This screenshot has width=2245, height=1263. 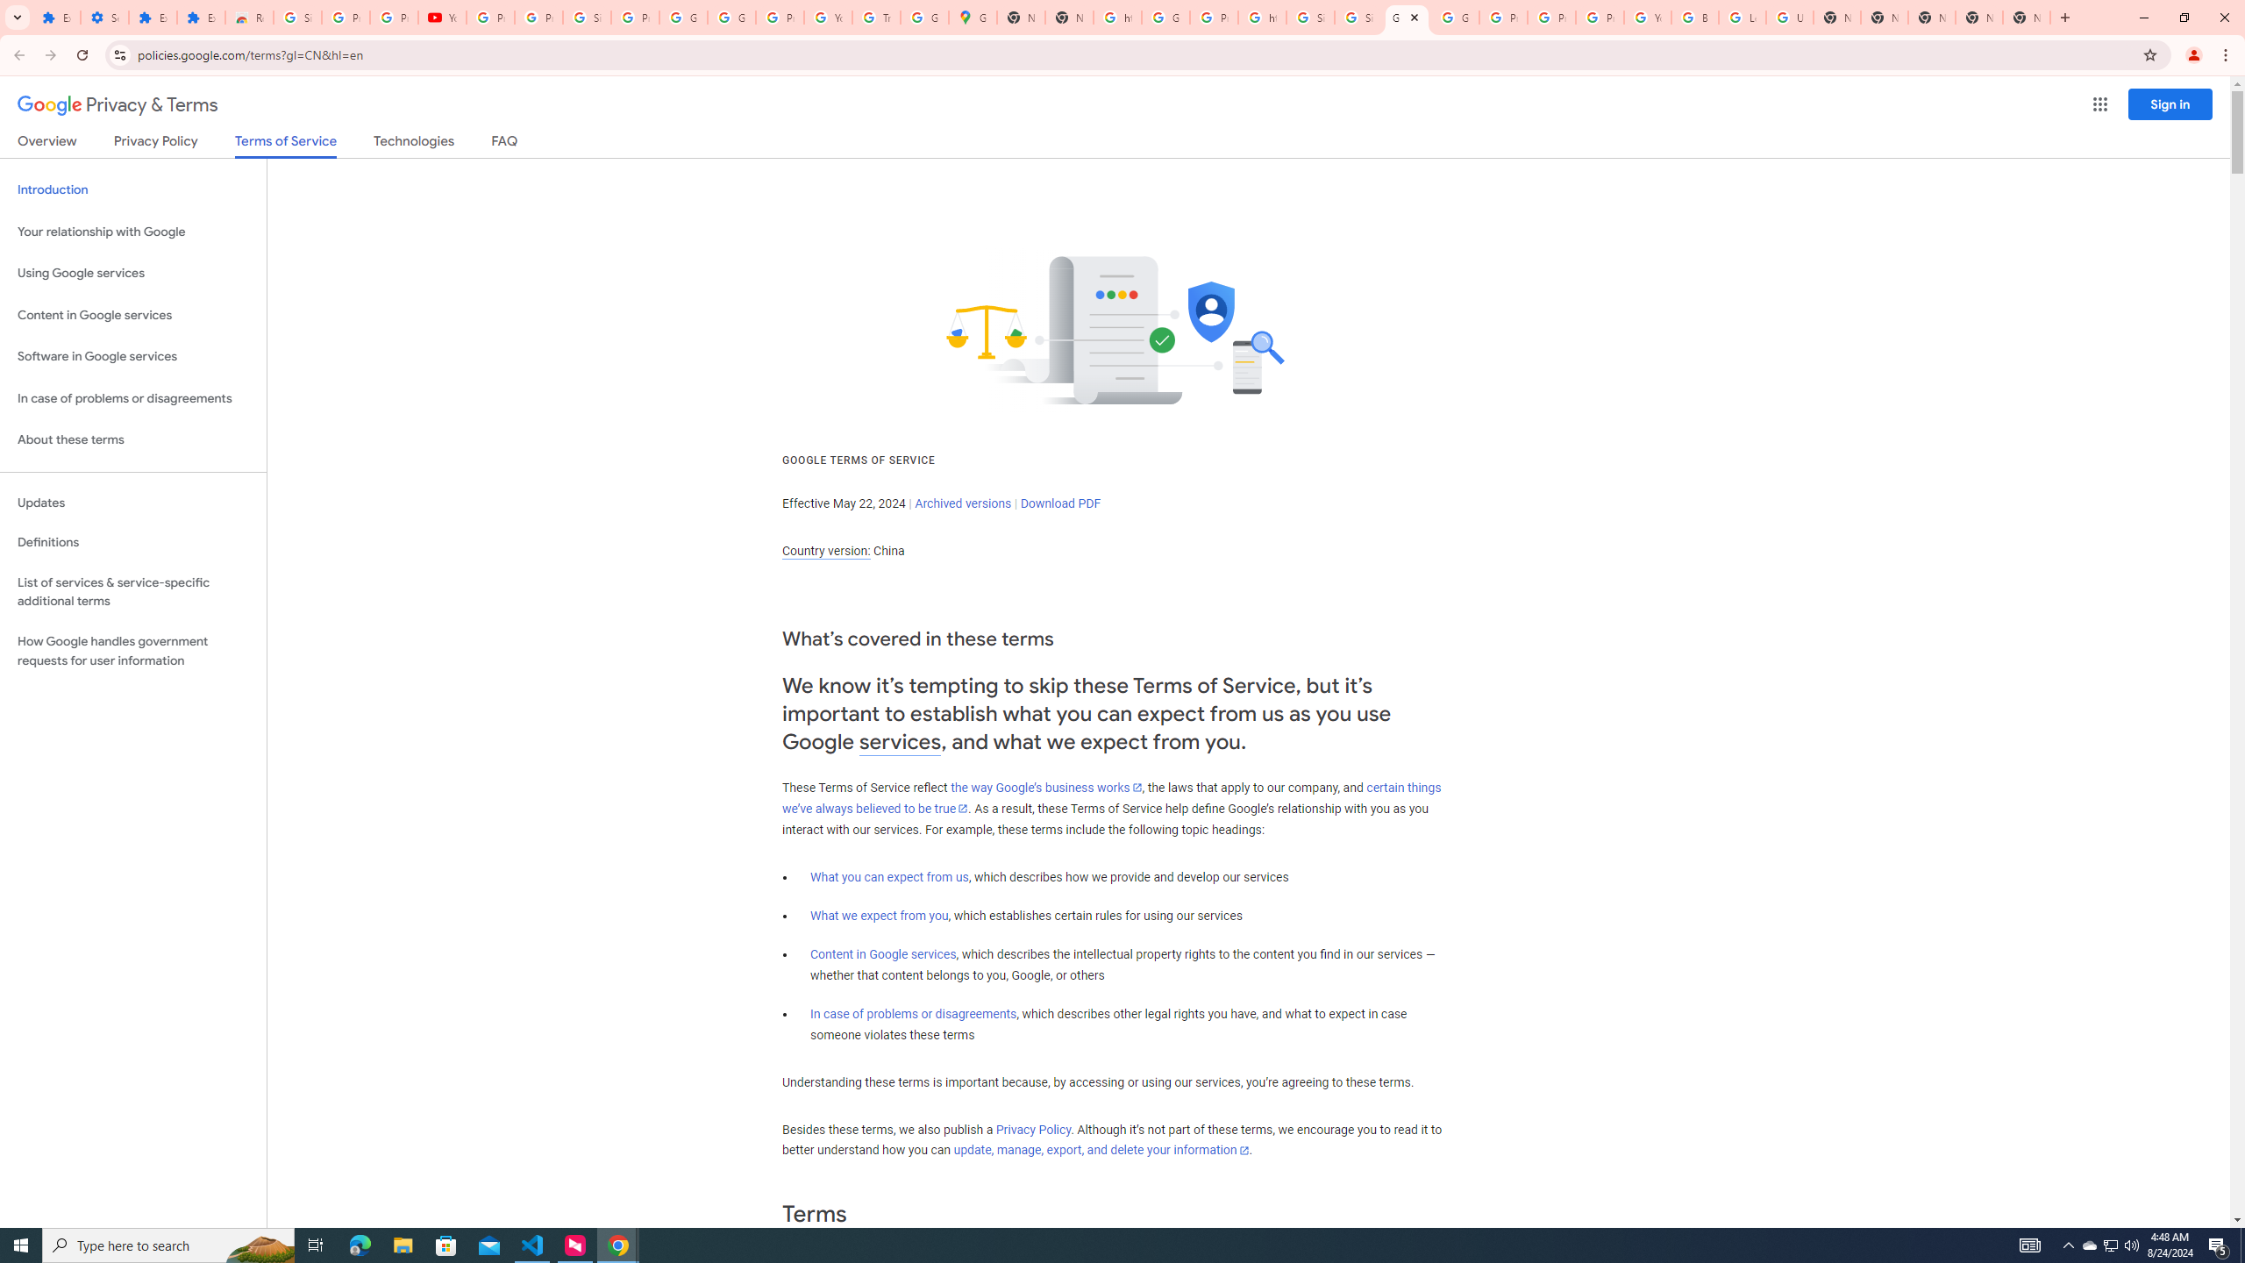 I want to click on Sign in - Google Accounts, so click(x=1310, y=18).